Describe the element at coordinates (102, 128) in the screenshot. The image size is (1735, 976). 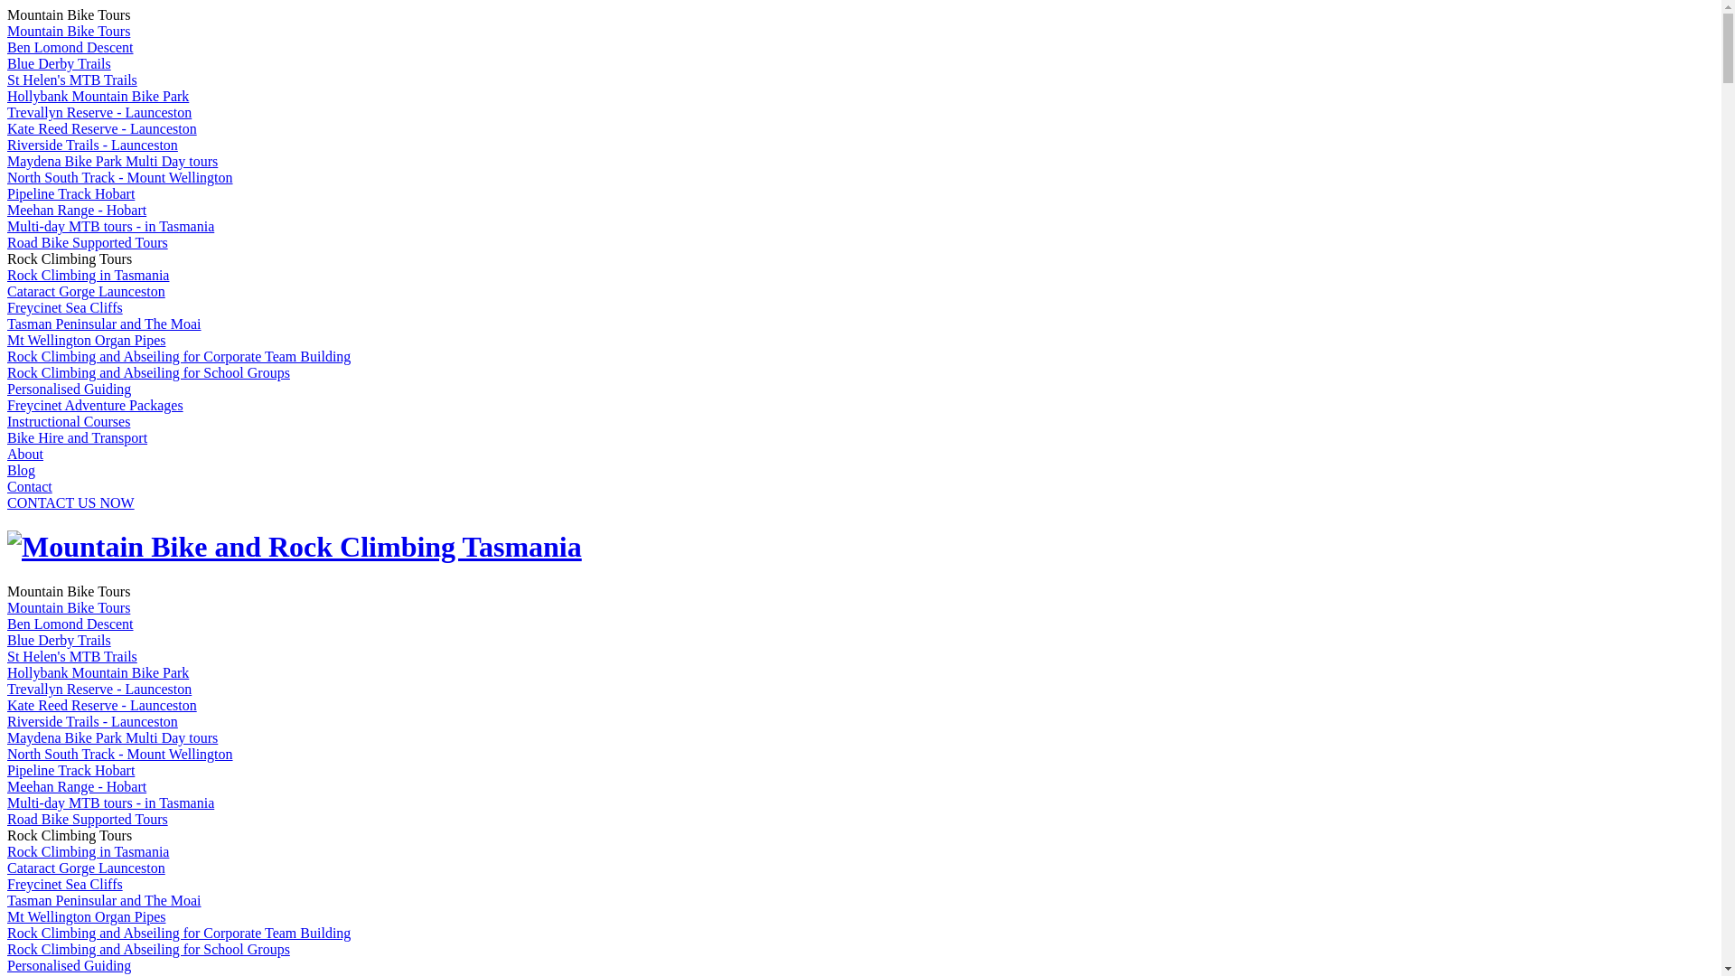
I see `Kate Reed Reserve - Launceston` at that location.